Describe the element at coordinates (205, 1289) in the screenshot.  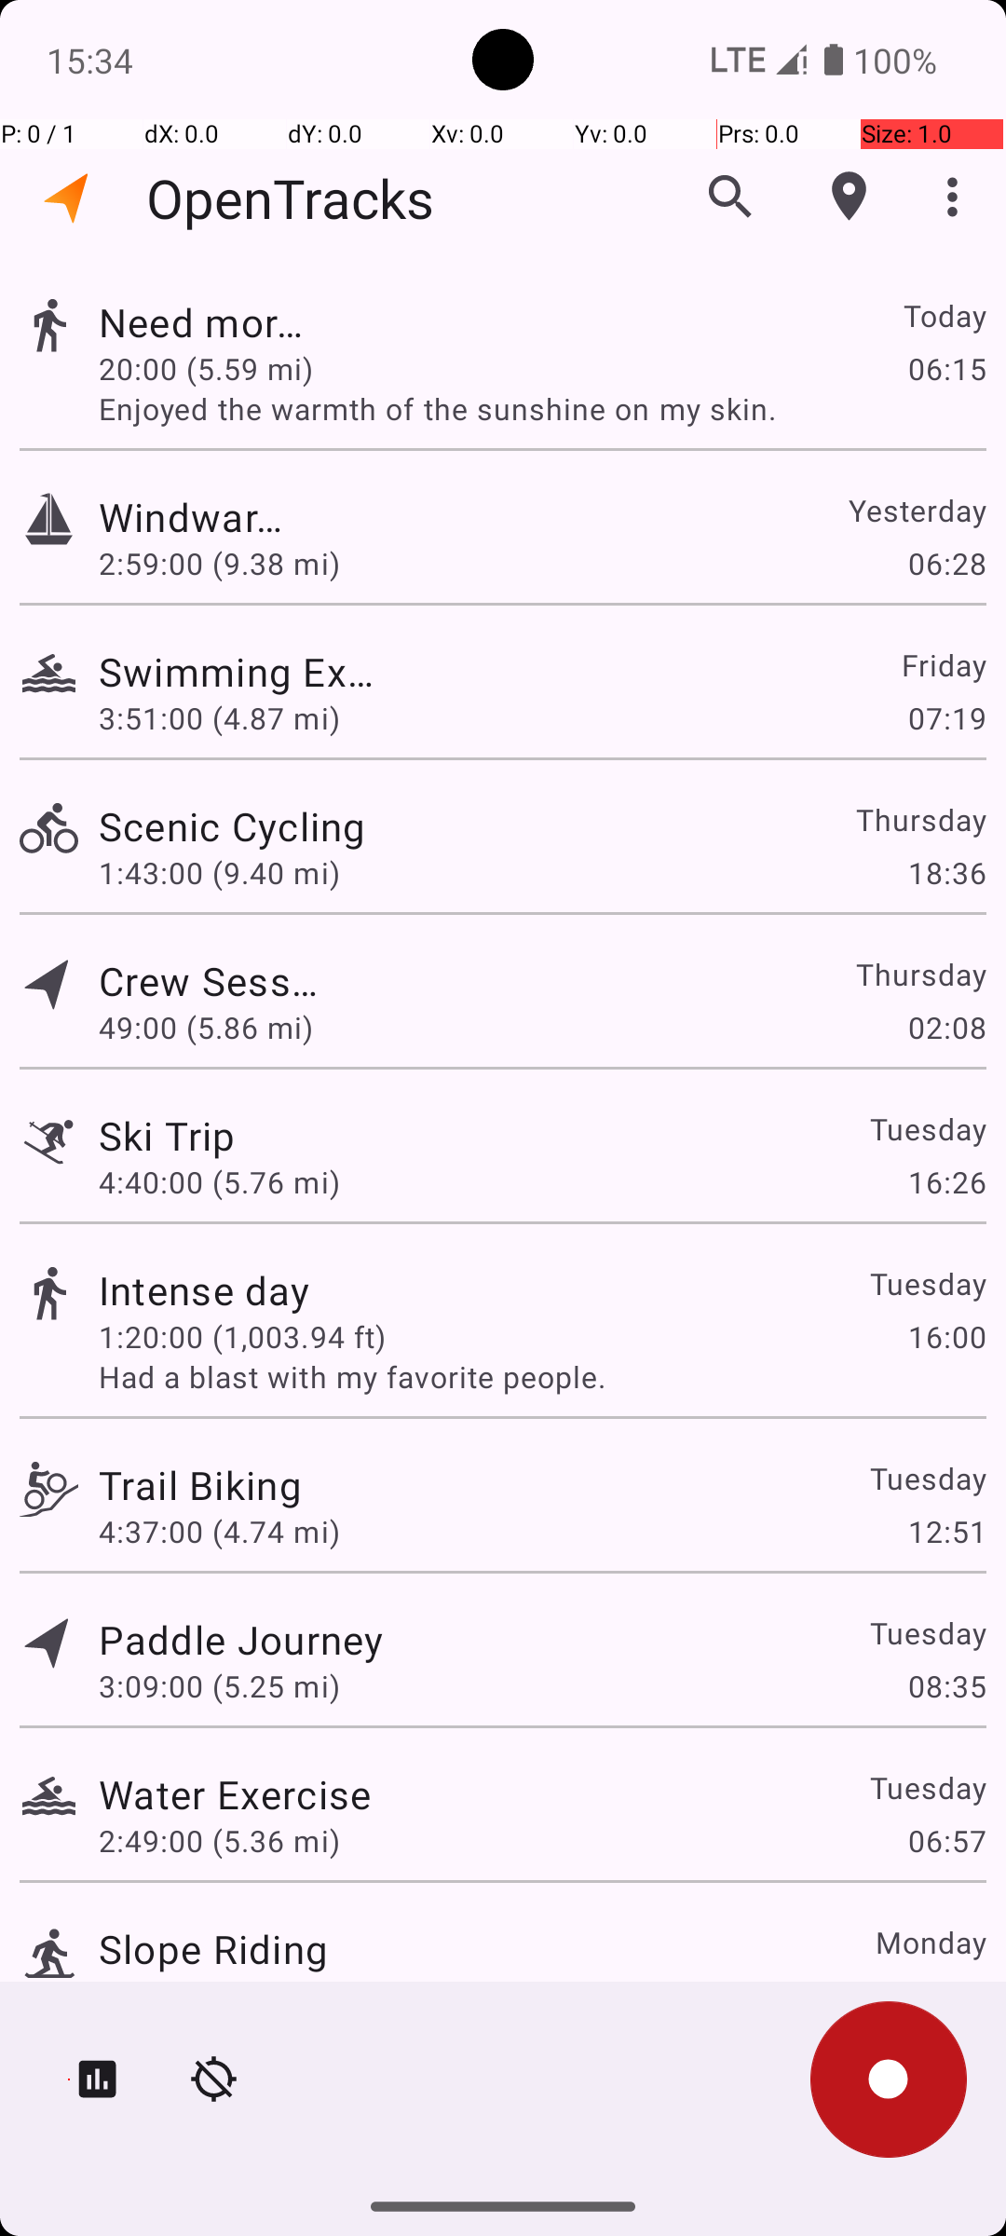
I see `Intense day` at that location.